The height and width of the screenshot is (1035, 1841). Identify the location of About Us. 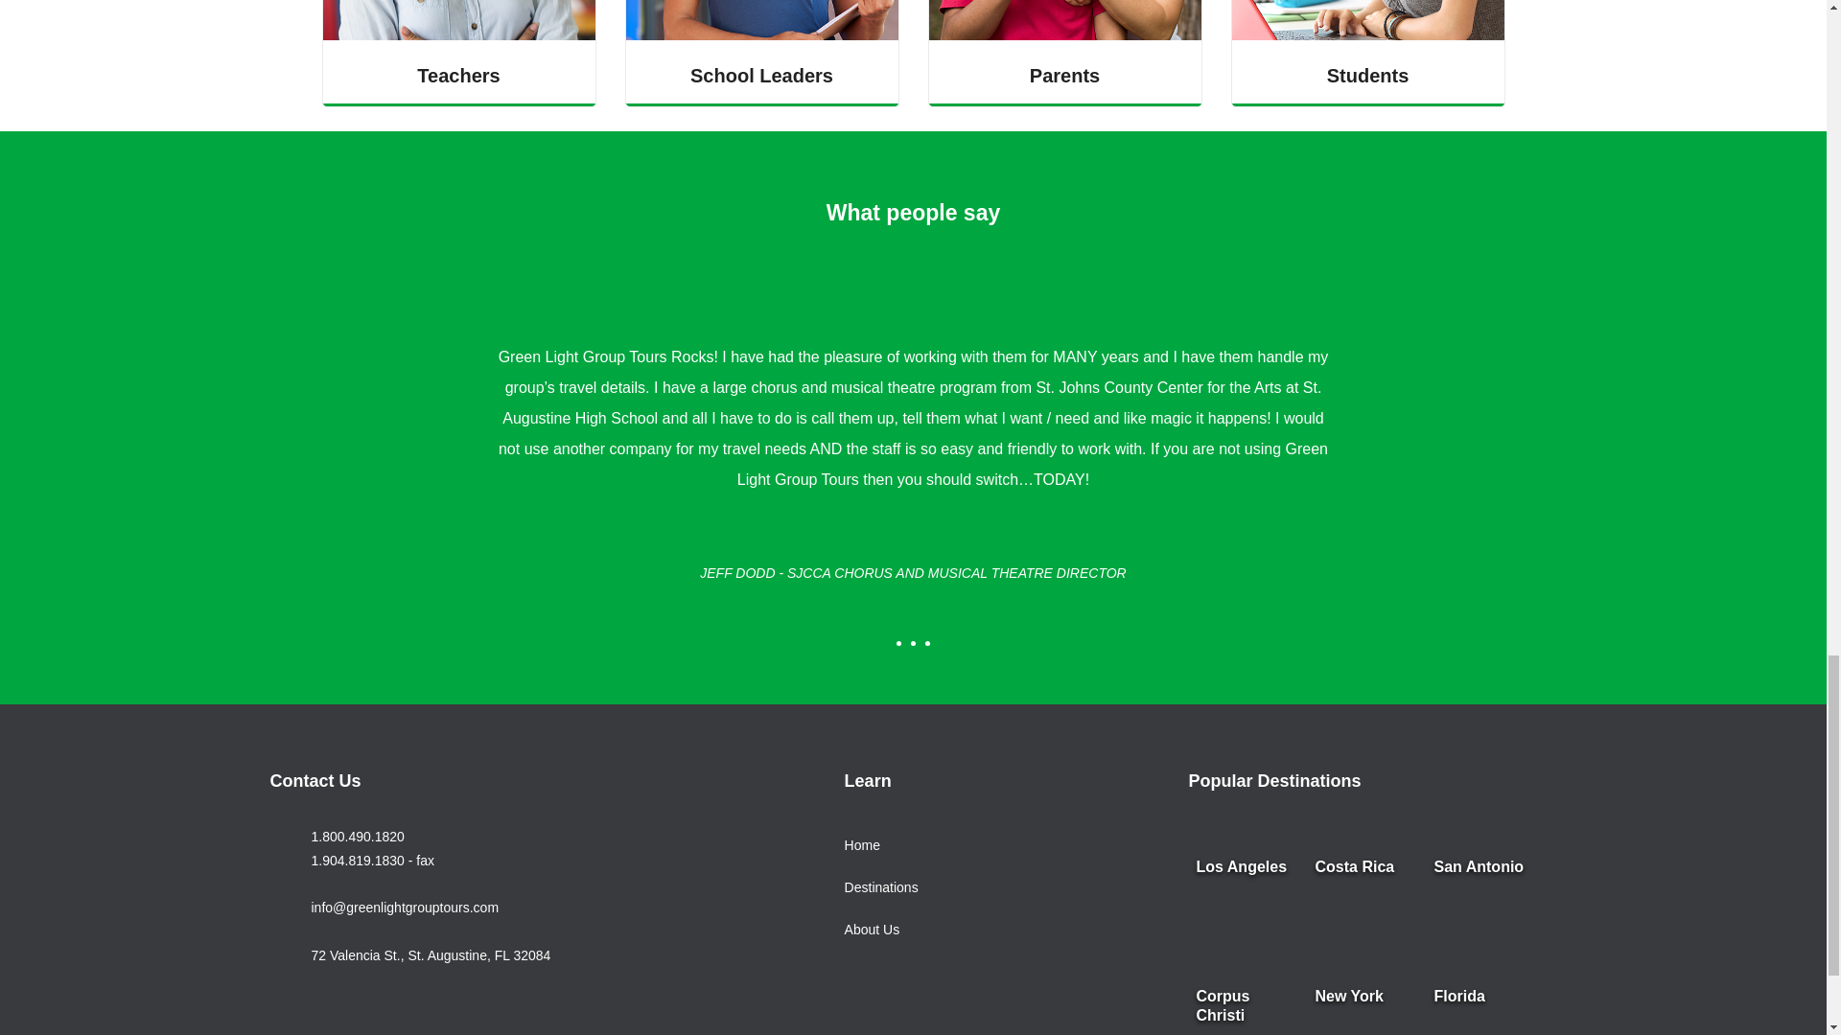
(882, 930).